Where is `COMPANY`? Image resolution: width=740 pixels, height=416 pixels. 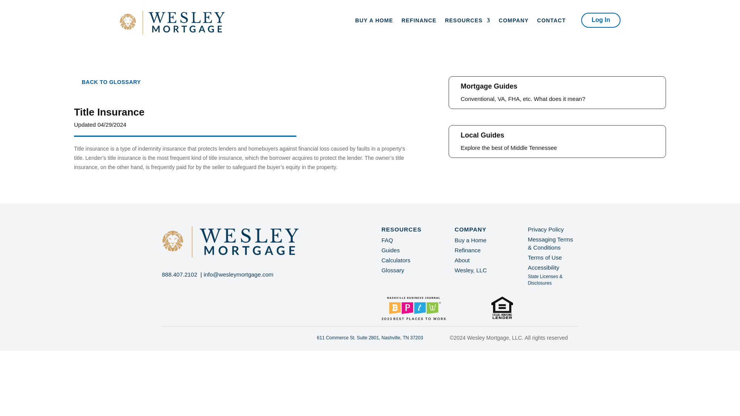
COMPANY is located at coordinates (514, 22).